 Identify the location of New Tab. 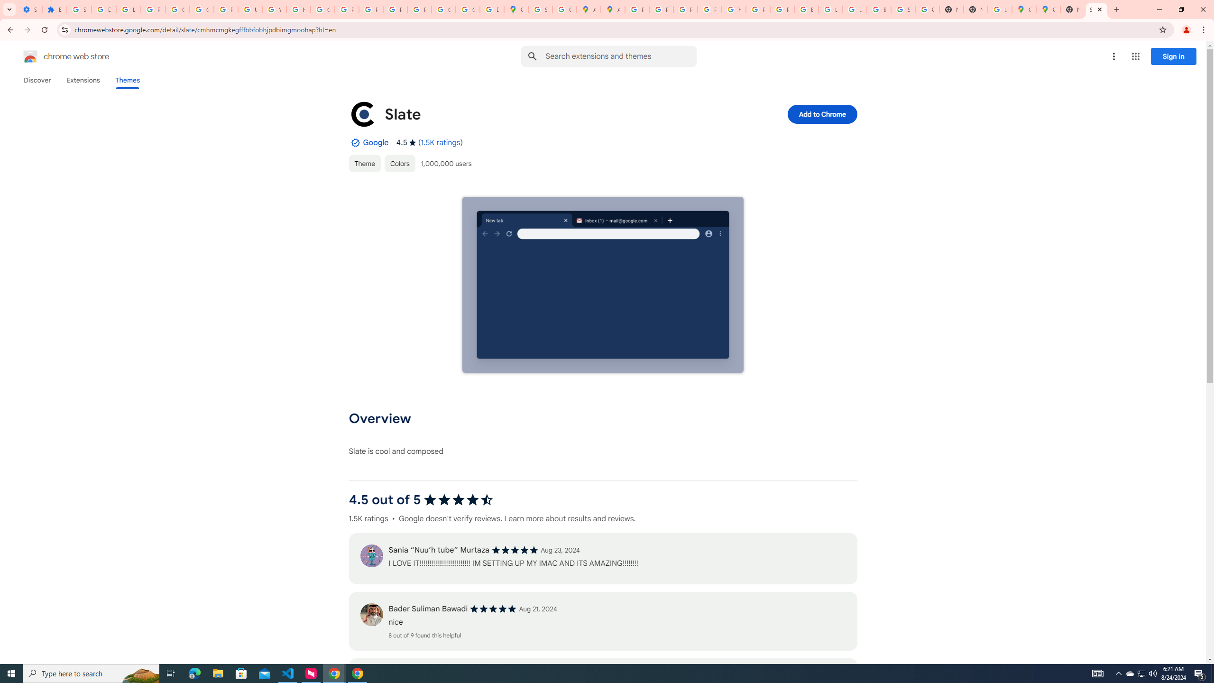
(975, 9).